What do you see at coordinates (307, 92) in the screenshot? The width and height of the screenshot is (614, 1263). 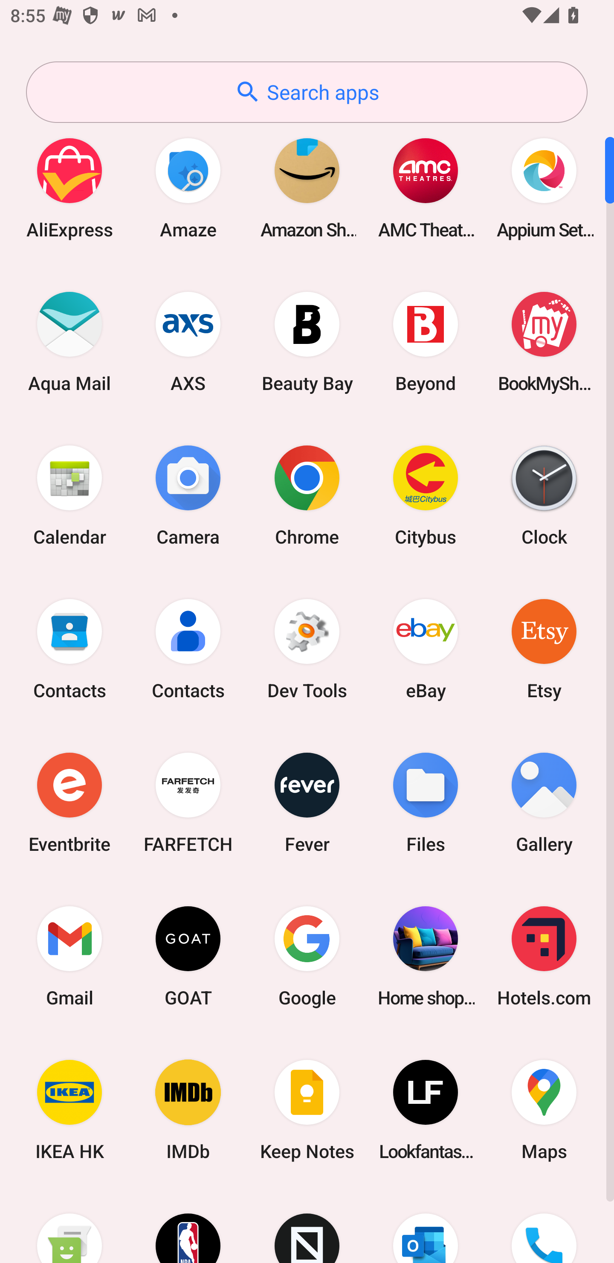 I see `  Search apps` at bounding box center [307, 92].